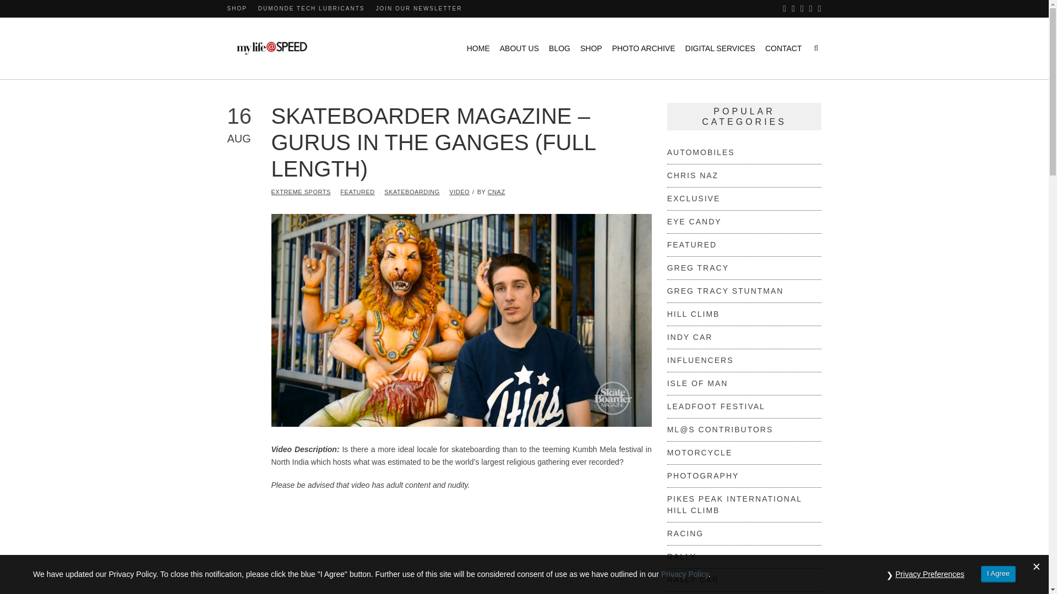 The image size is (1057, 594). What do you see at coordinates (520, 48) in the screenshot?
I see `ABOUT US` at bounding box center [520, 48].